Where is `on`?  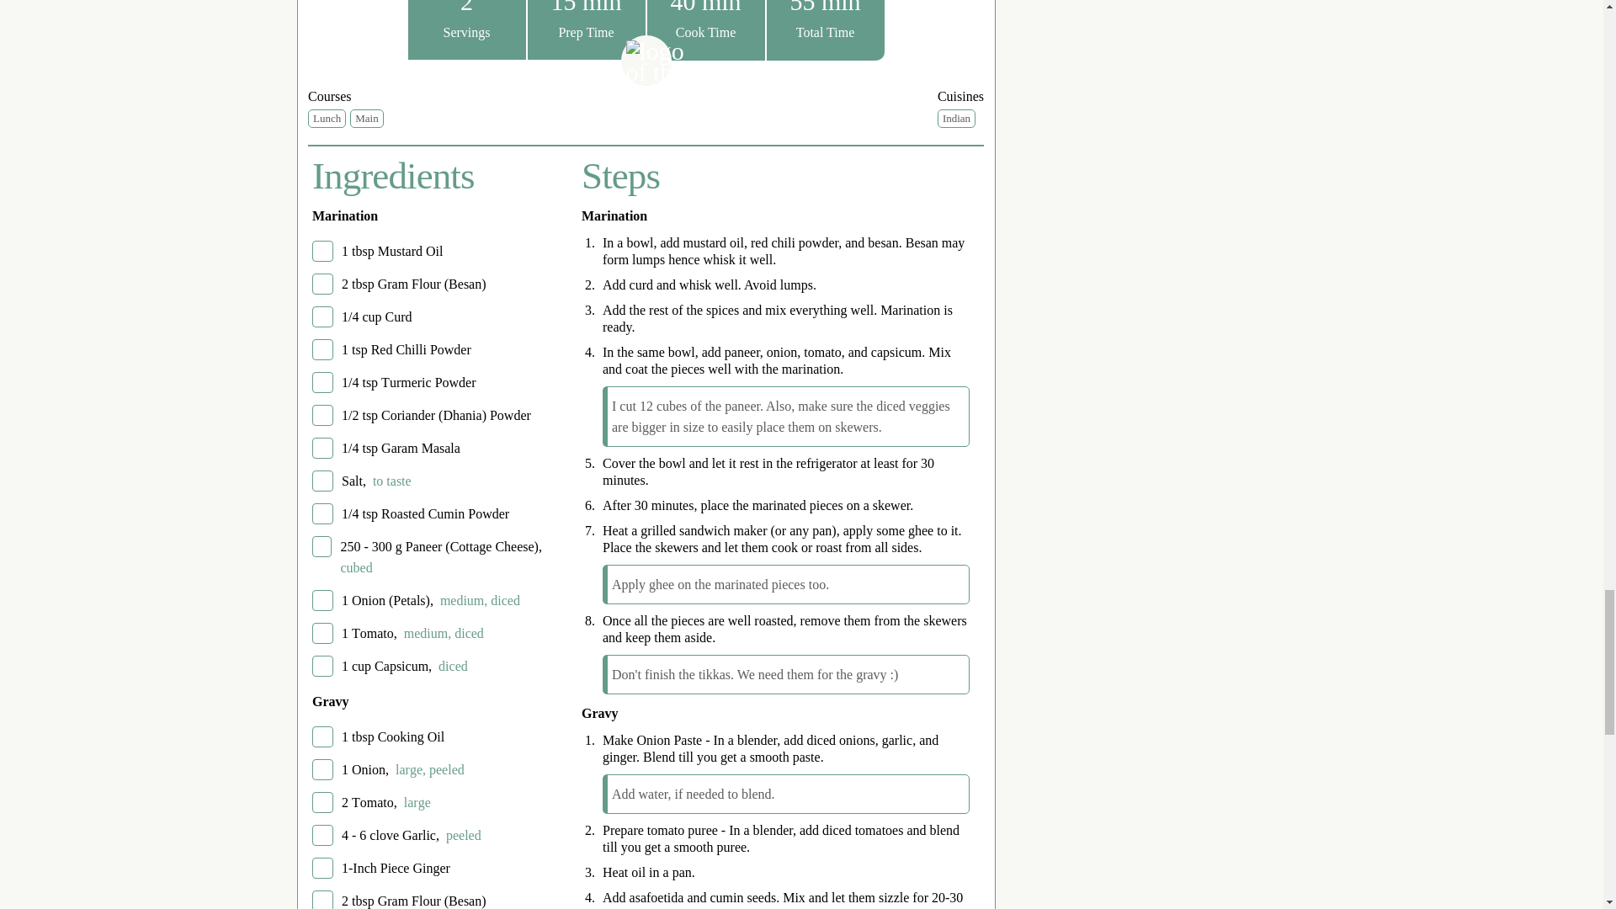 on is located at coordinates (322, 633).